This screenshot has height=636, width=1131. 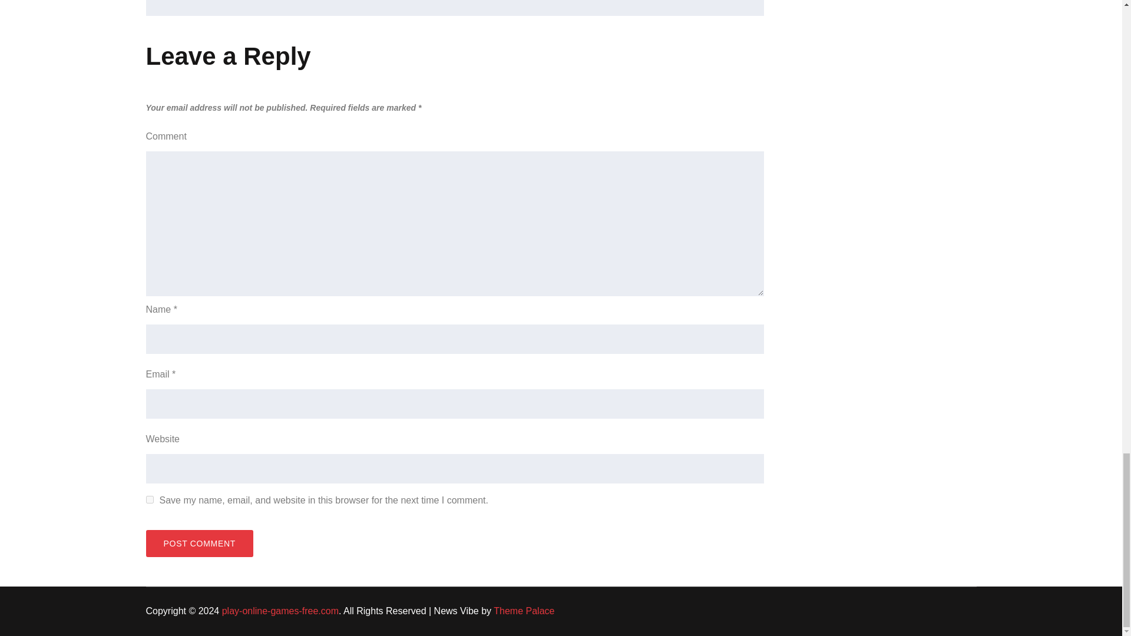 What do you see at coordinates (199, 543) in the screenshot?
I see `Post Comment` at bounding box center [199, 543].